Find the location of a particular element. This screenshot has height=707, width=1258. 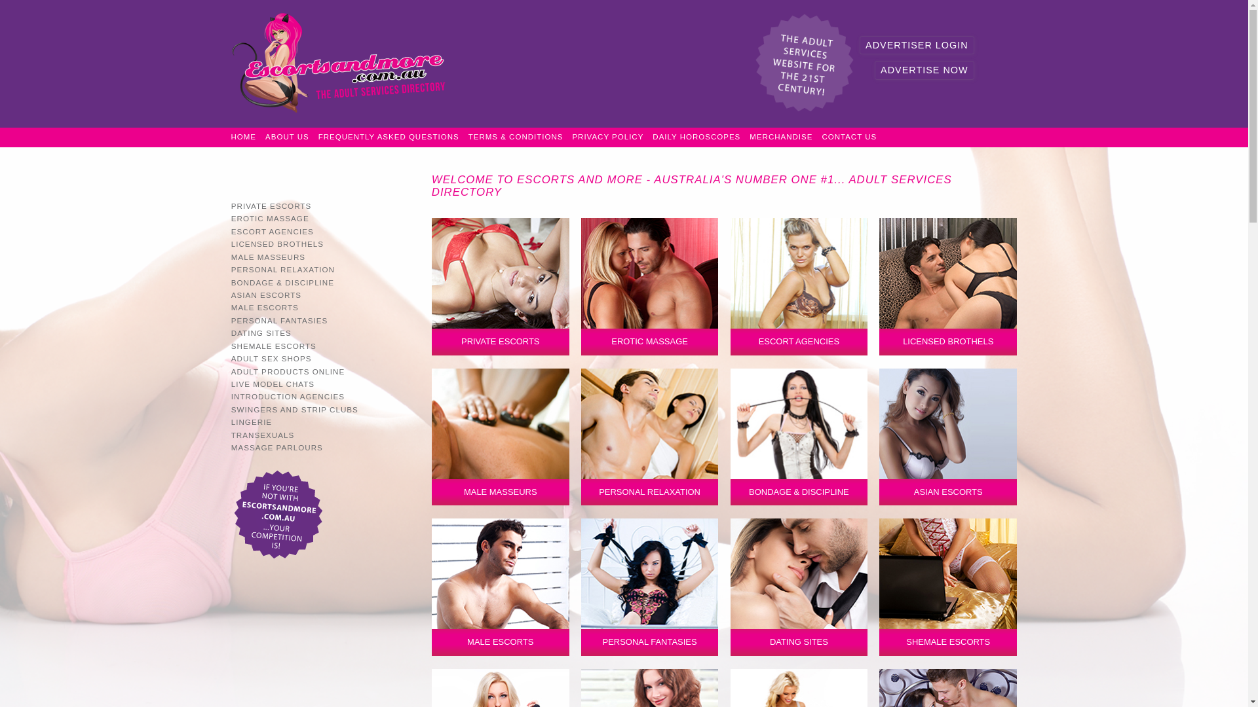

ABOUT US is located at coordinates (287, 137).